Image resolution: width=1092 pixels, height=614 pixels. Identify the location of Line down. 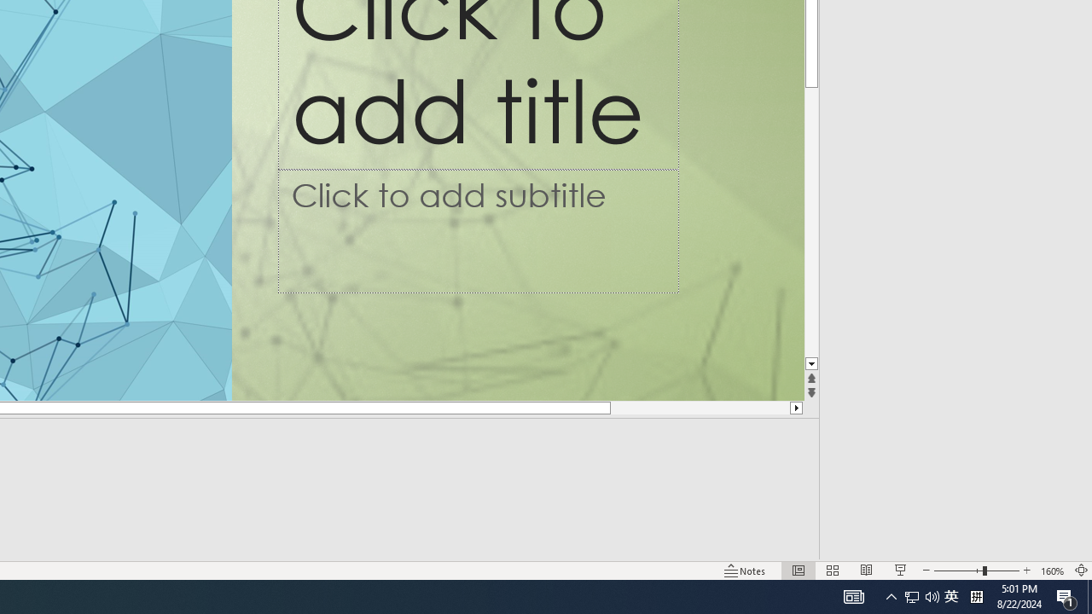
(812, 365).